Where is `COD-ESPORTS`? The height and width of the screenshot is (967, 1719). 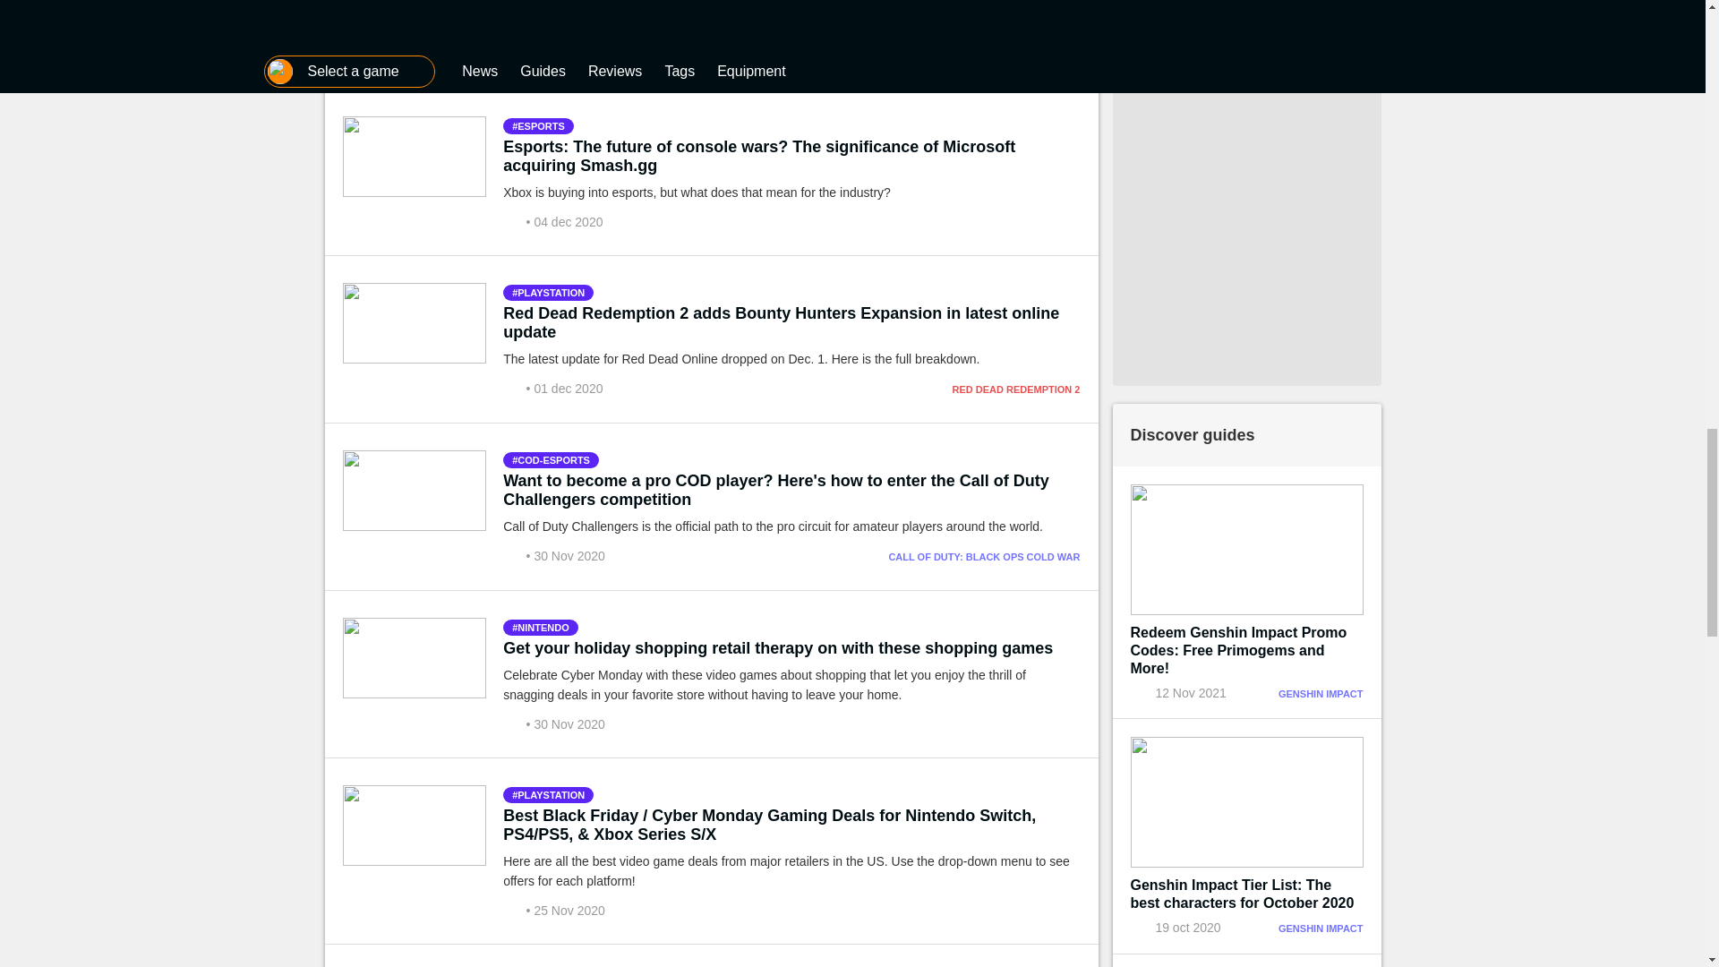 COD-ESPORTS is located at coordinates (551, 460).